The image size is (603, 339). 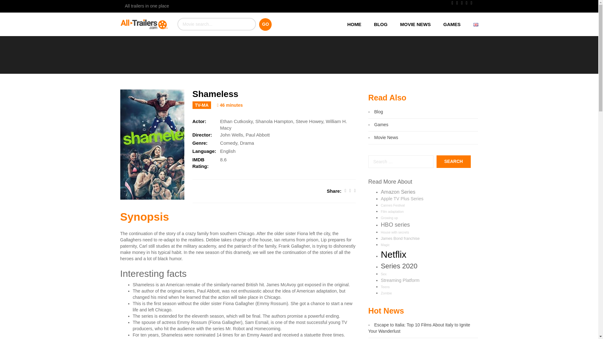 I want to click on 2 topics, so click(x=383, y=274).